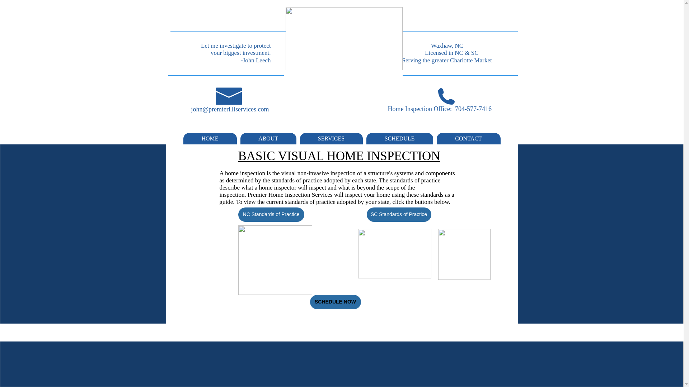 The height and width of the screenshot is (387, 689). Describe the element at coordinates (468, 138) in the screenshot. I see `CONTACT` at that location.